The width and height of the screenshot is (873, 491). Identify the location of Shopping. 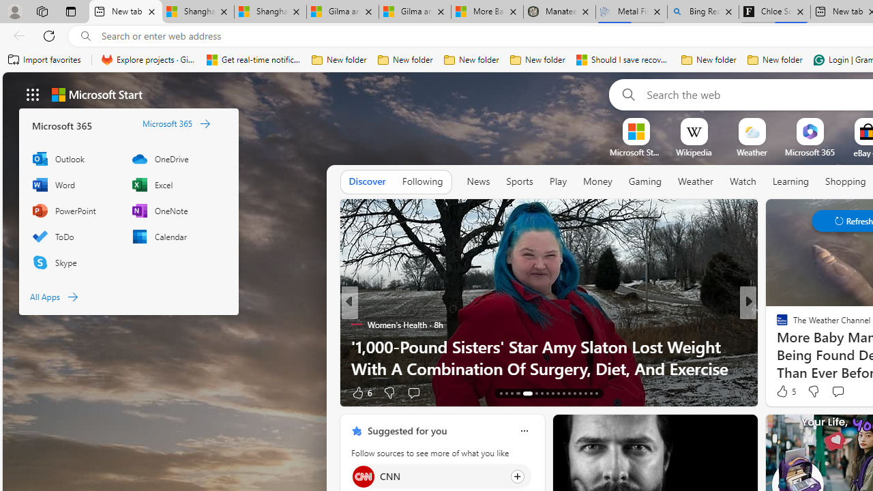
(846, 181).